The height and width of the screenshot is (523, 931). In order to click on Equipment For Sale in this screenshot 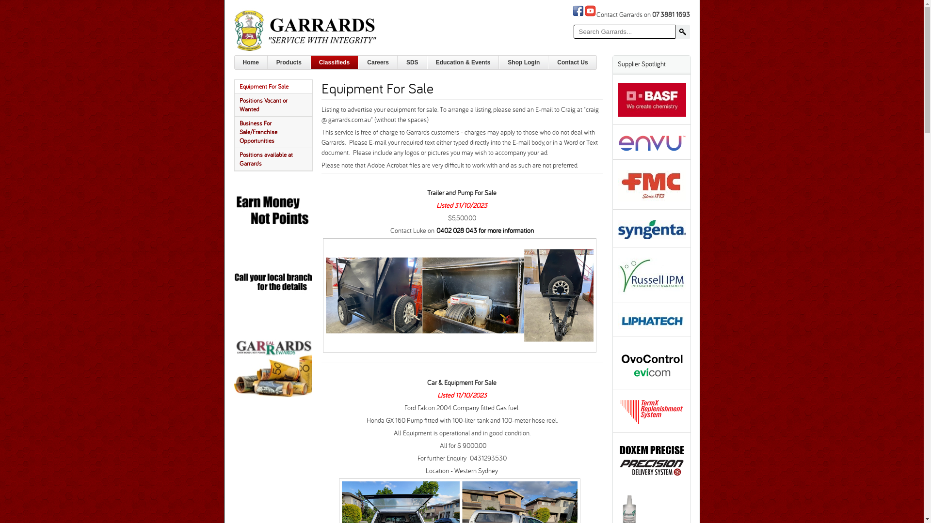, I will do `click(264, 87)`.